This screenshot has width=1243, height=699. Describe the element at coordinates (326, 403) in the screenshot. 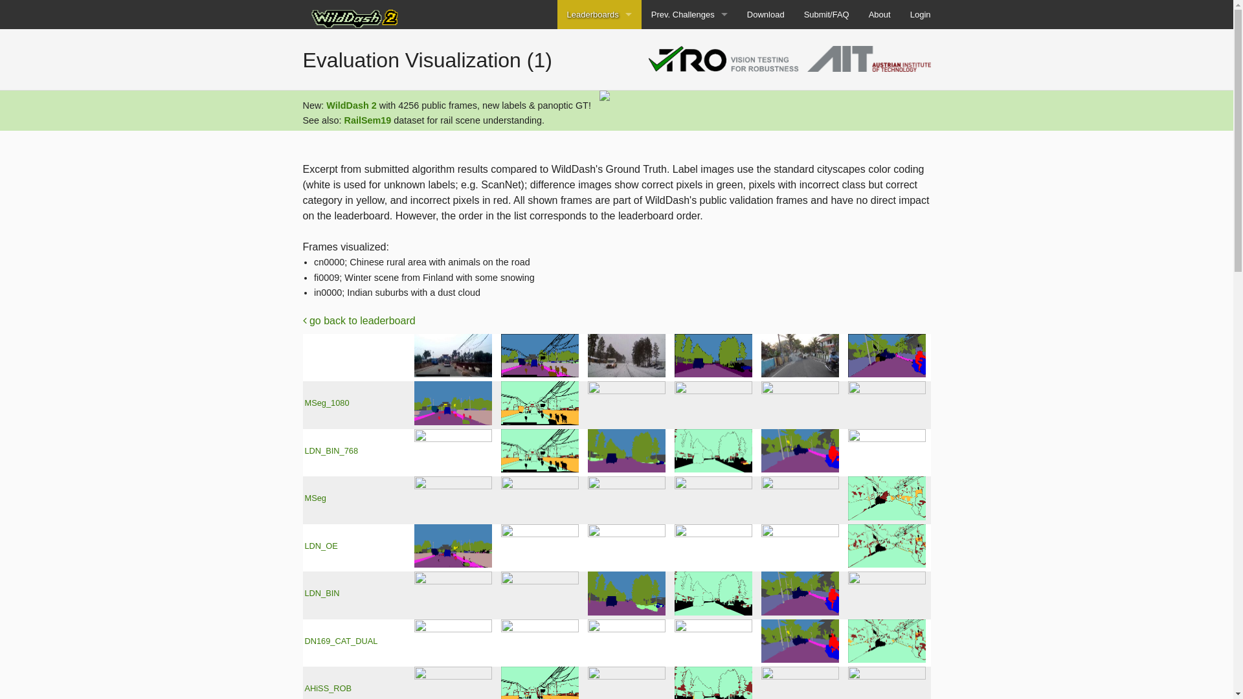

I see `MSeg_1080` at that location.